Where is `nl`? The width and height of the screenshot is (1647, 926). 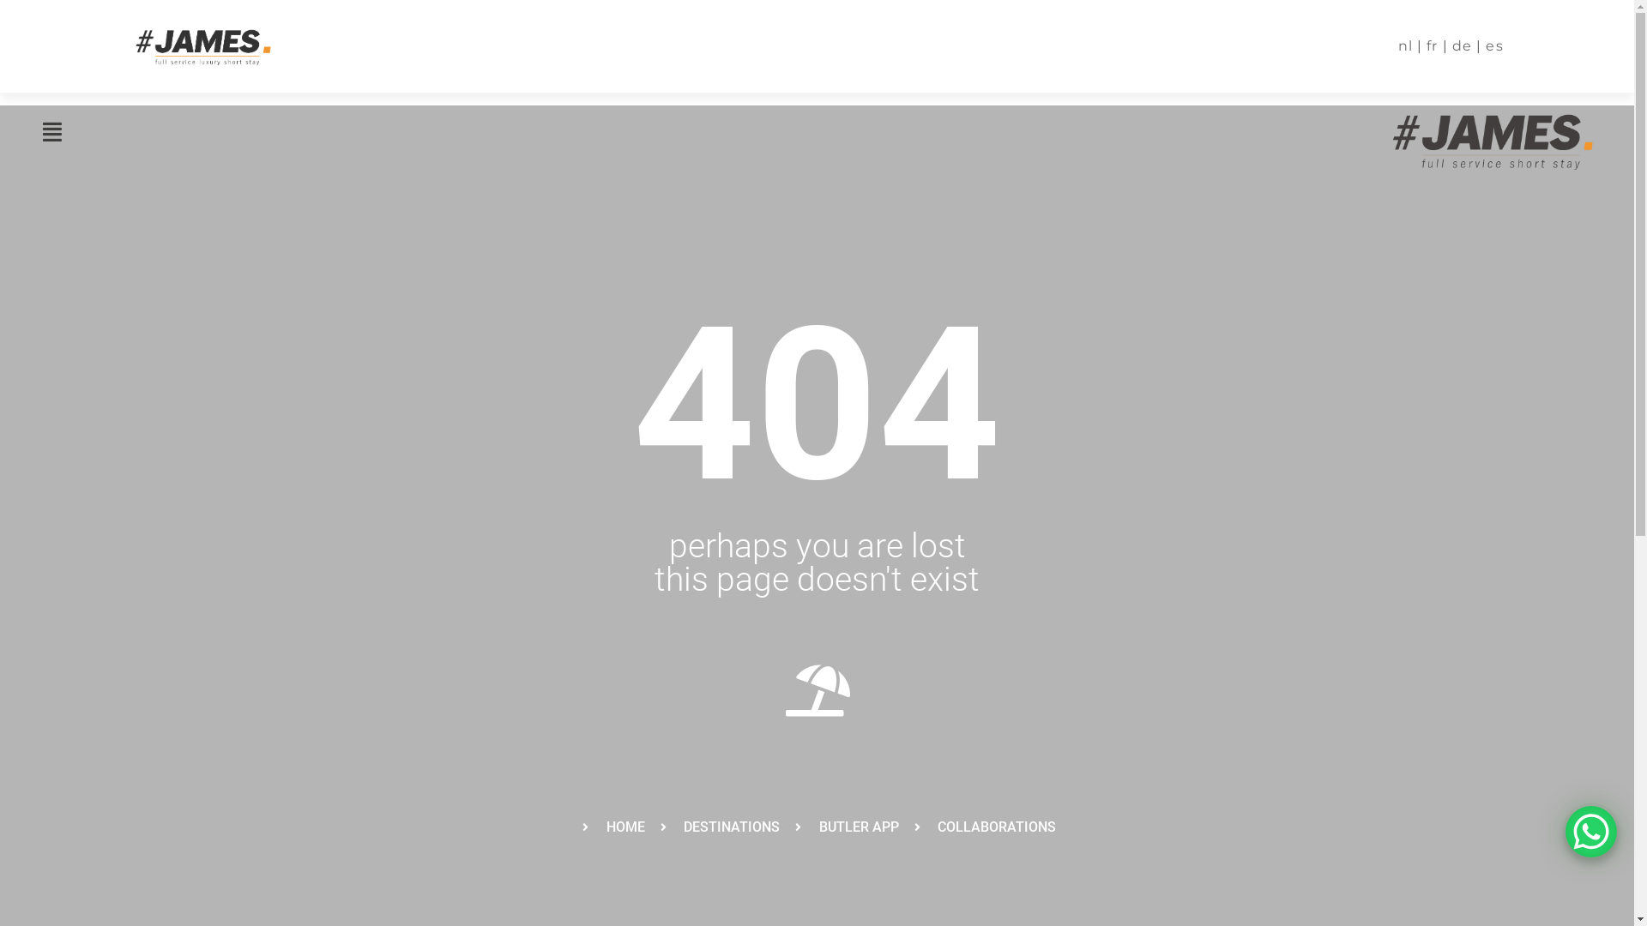 nl is located at coordinates (1405, 46).